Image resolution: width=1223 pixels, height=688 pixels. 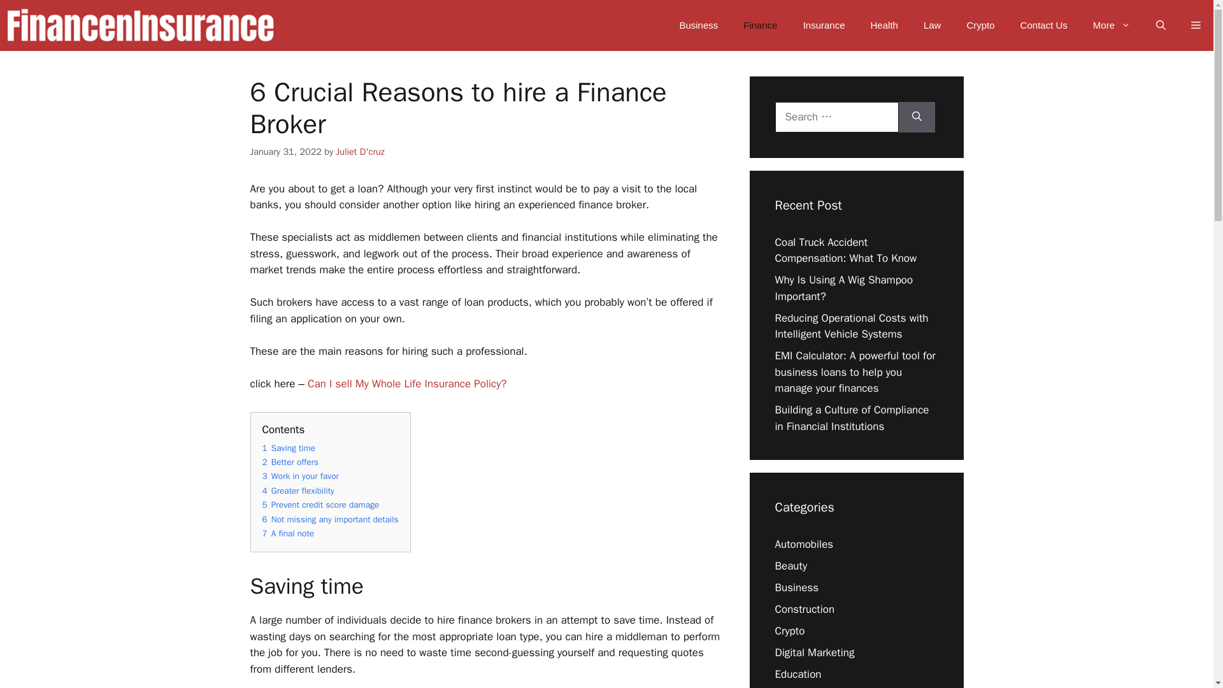 What do you see at coordinates (836, 117) in the screenshot?
I see `Search for:` at bounding box center [836, 117].